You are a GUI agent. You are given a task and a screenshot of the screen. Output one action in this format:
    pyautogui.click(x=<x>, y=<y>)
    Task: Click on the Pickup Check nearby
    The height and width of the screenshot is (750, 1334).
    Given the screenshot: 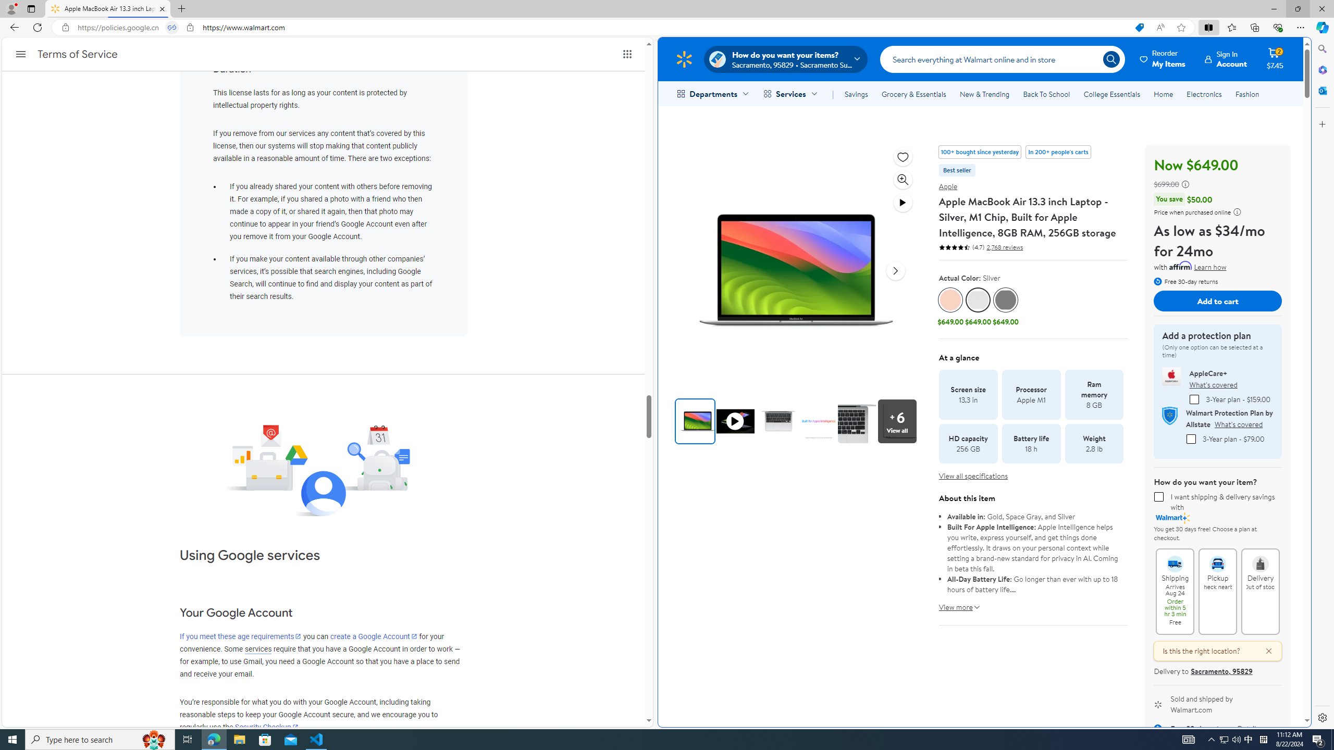 What is the action you would take?
    pyautogui.click(x=1217, y=559)
    